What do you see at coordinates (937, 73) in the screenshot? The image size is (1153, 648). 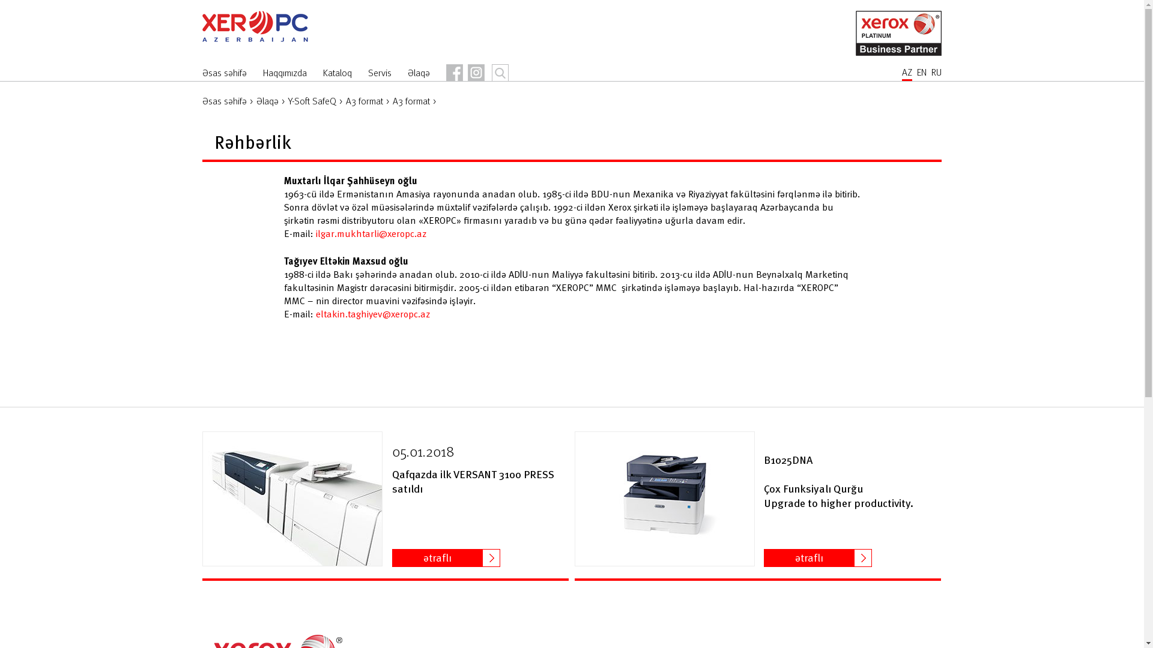 I see `RU` at bounding box center [937, 73].